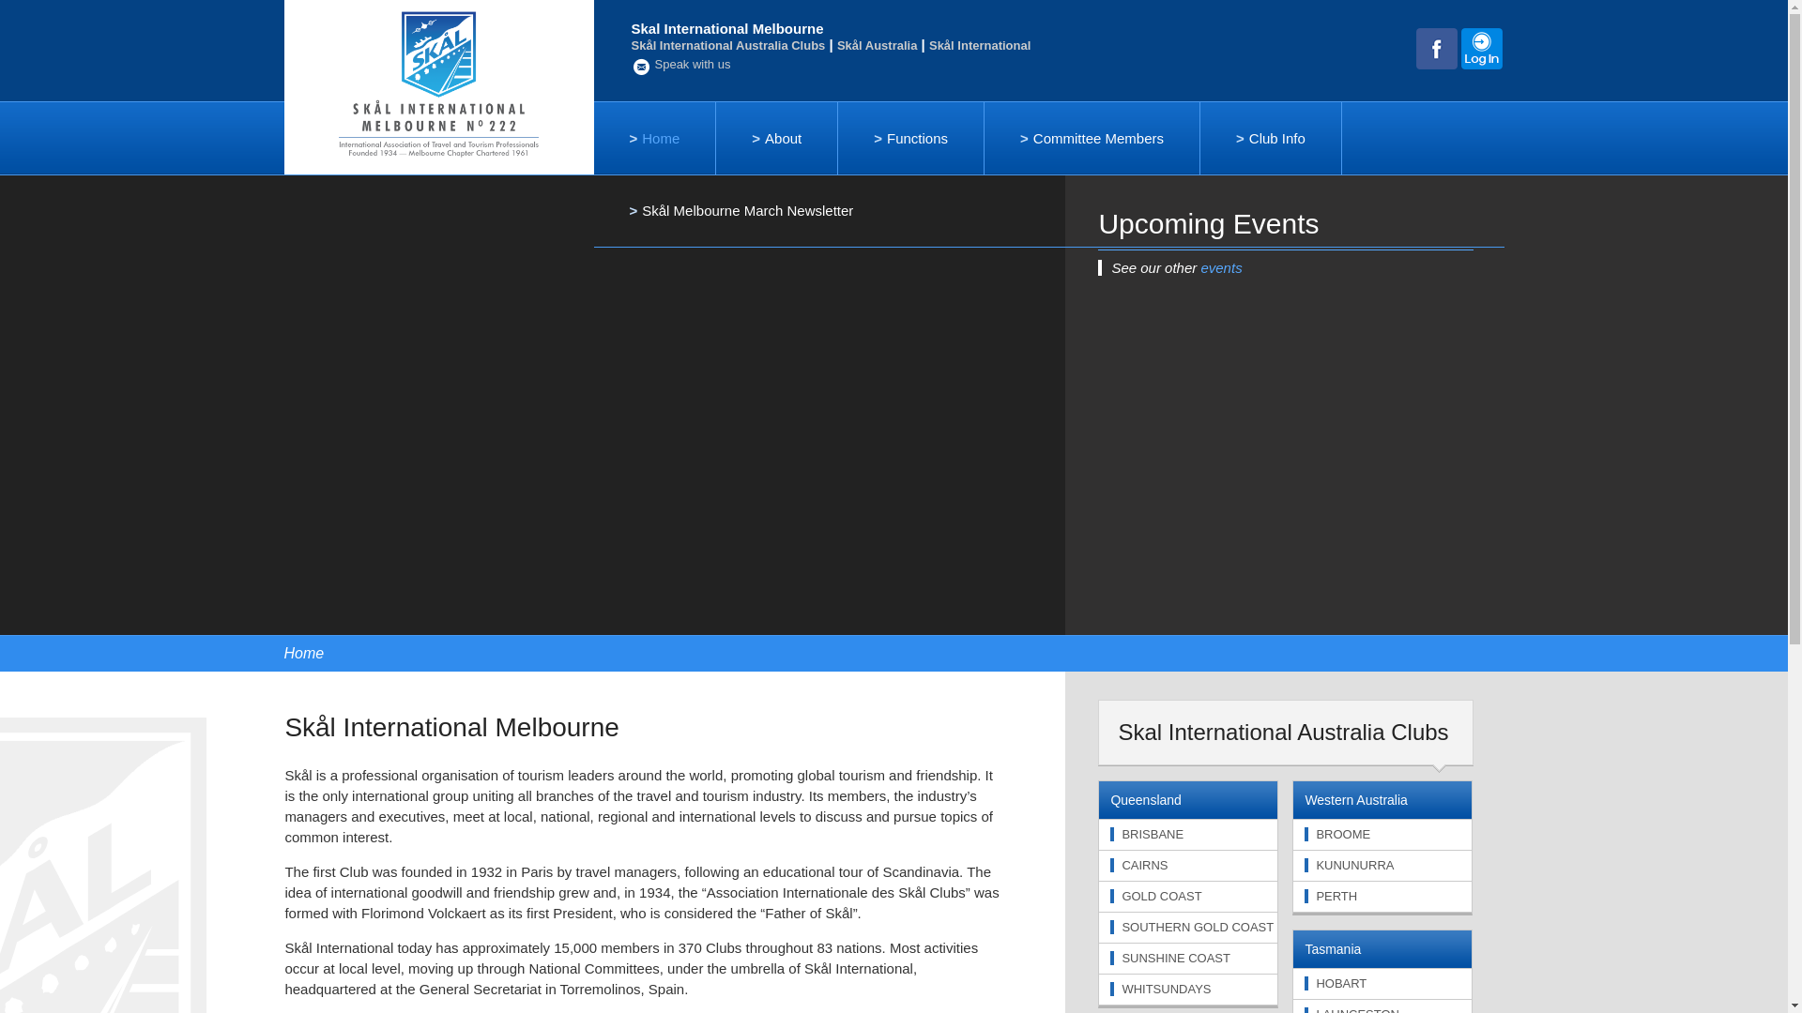  I want to click on >About, so click(777, 139).